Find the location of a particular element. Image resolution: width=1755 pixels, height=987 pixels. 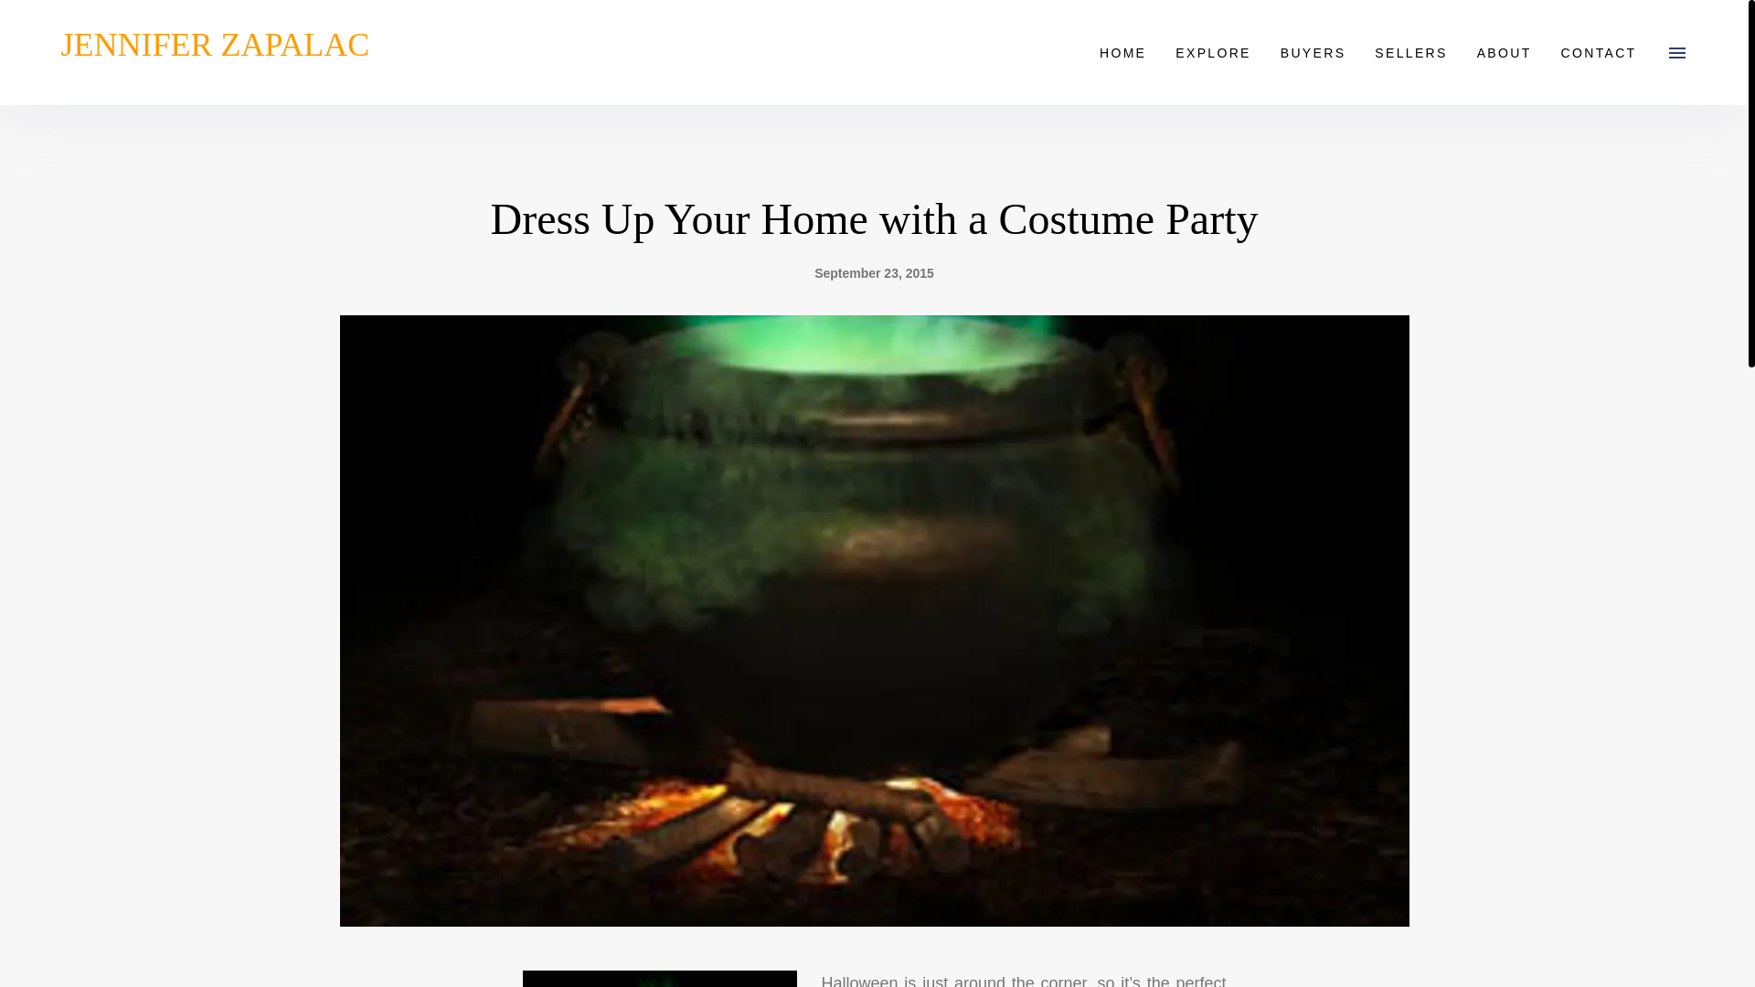

BUYERS is located at coordinates (1313, 53).